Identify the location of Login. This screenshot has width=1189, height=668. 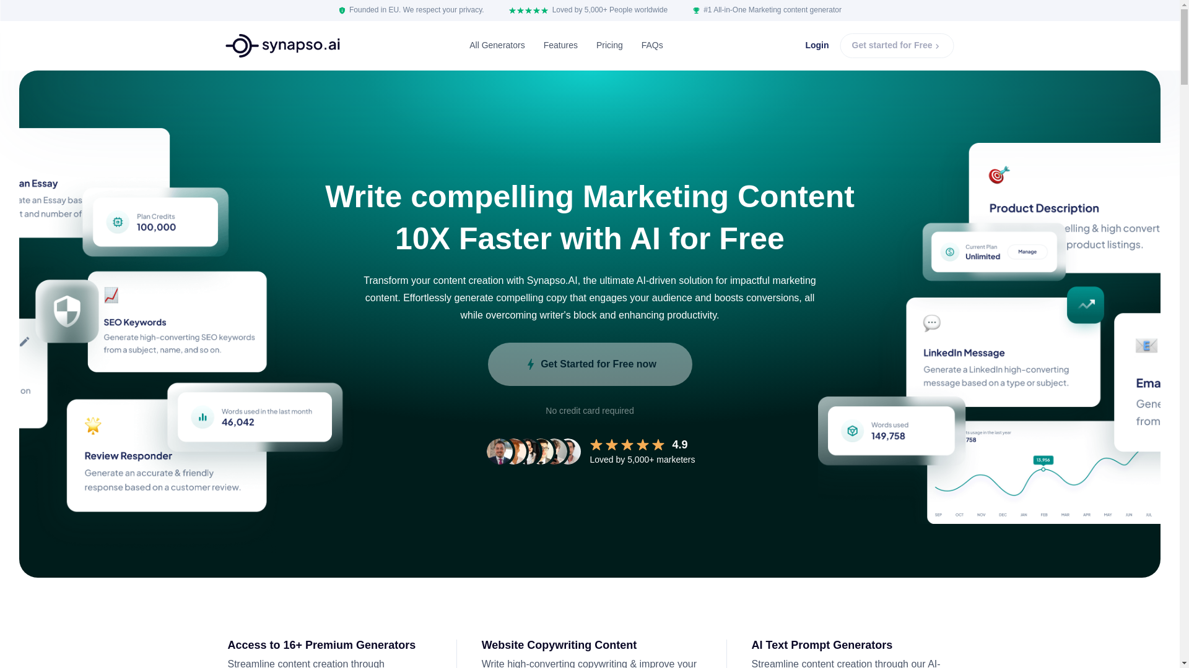
(816, 46).